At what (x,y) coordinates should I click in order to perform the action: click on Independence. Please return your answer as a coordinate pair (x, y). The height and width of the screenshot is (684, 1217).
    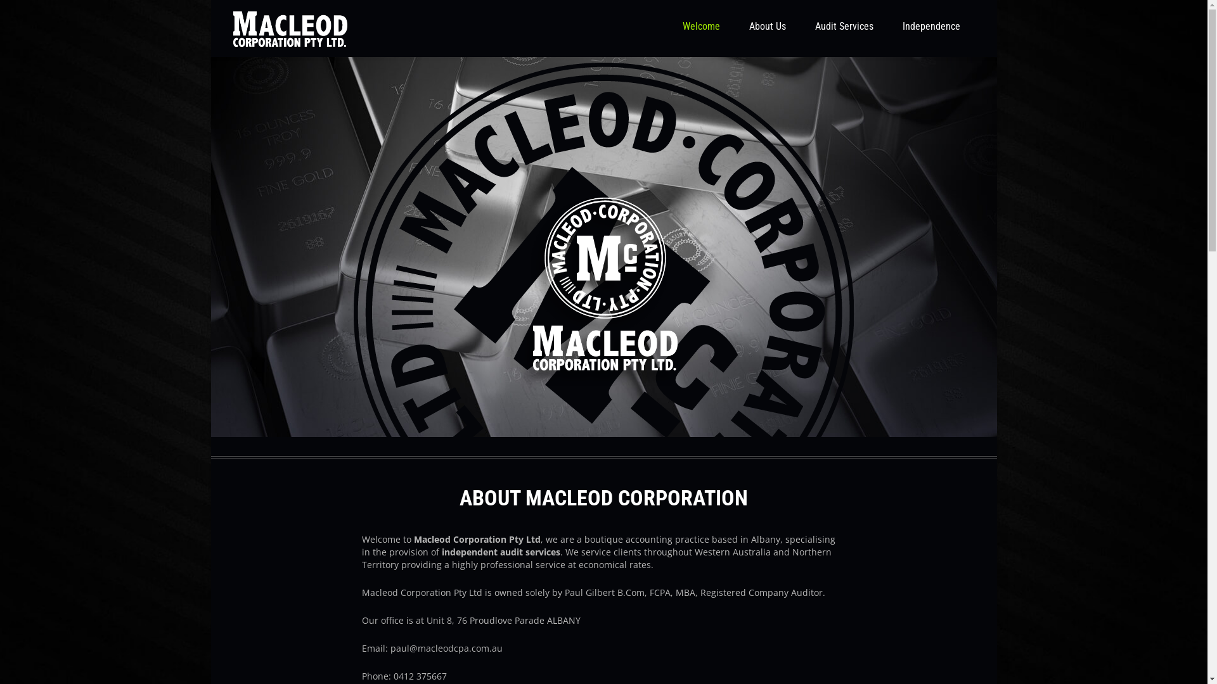
    Looking at the image, I should click on (930, 27).